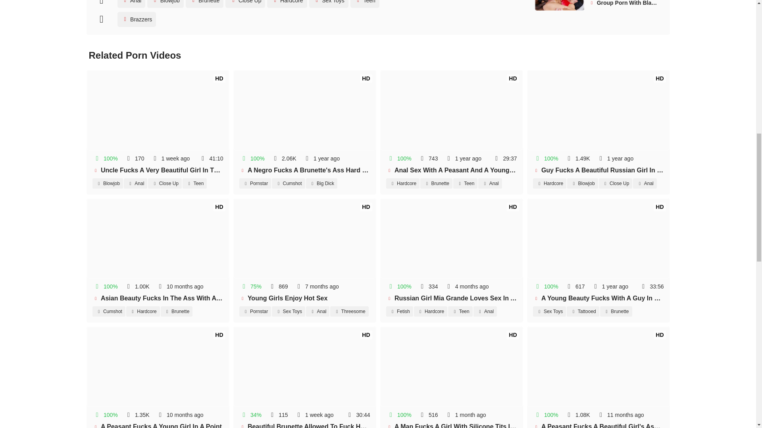 The height and width of the screenshot is (428, 762). What do you see at coordinates (205, 4) in the screenshot?
I see `Brunette` at bounding box center [205, 4].